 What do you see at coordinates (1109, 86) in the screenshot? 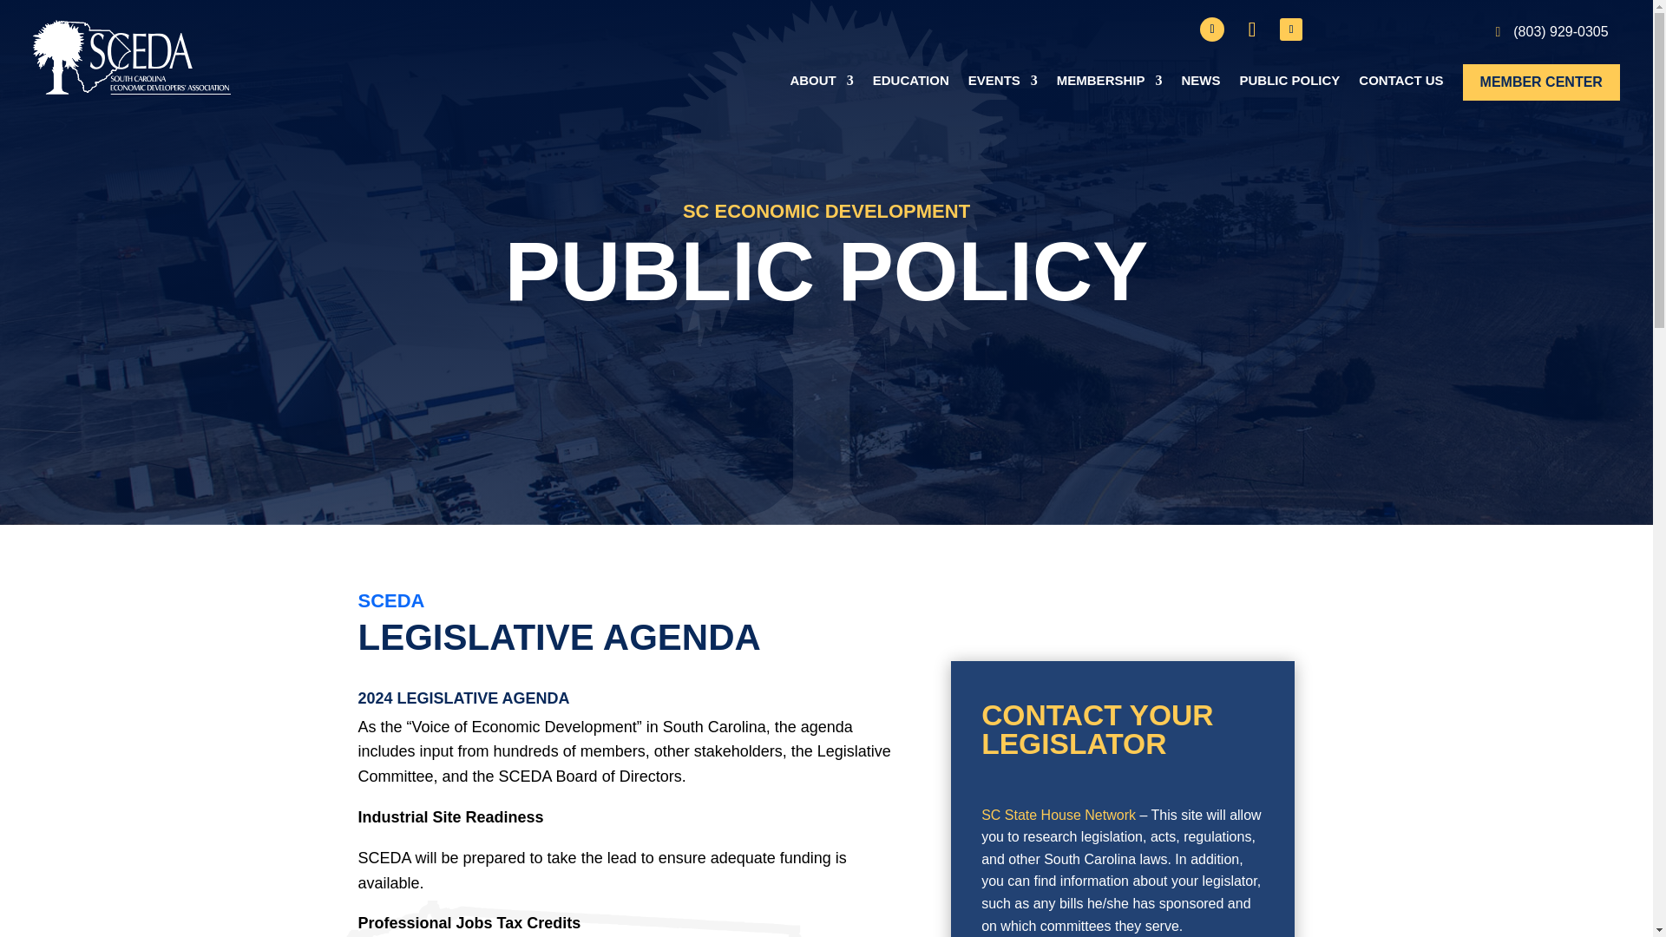
I see `MEMBERSHIP` at bounding box center [1109, 86].